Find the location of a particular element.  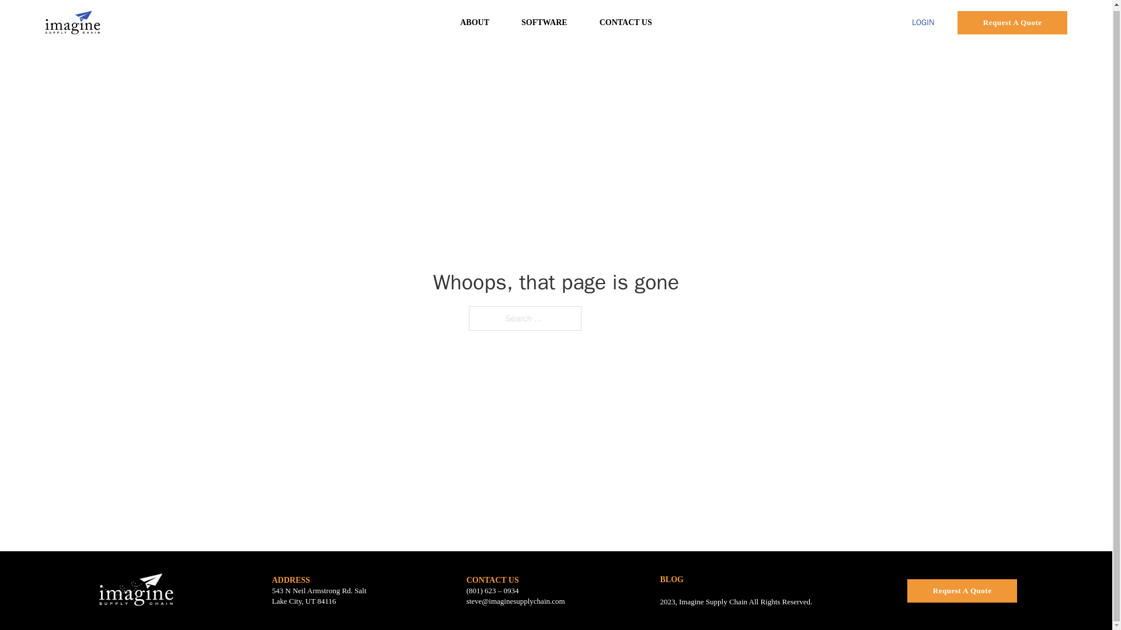

LOGIN is located at coordinates (922, 22).